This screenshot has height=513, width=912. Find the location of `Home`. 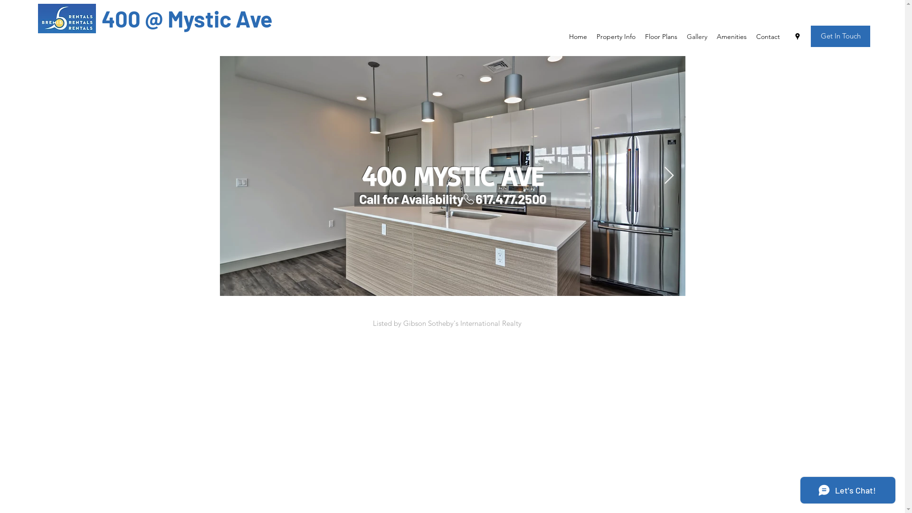

Home is located at coordinates (578, 37).